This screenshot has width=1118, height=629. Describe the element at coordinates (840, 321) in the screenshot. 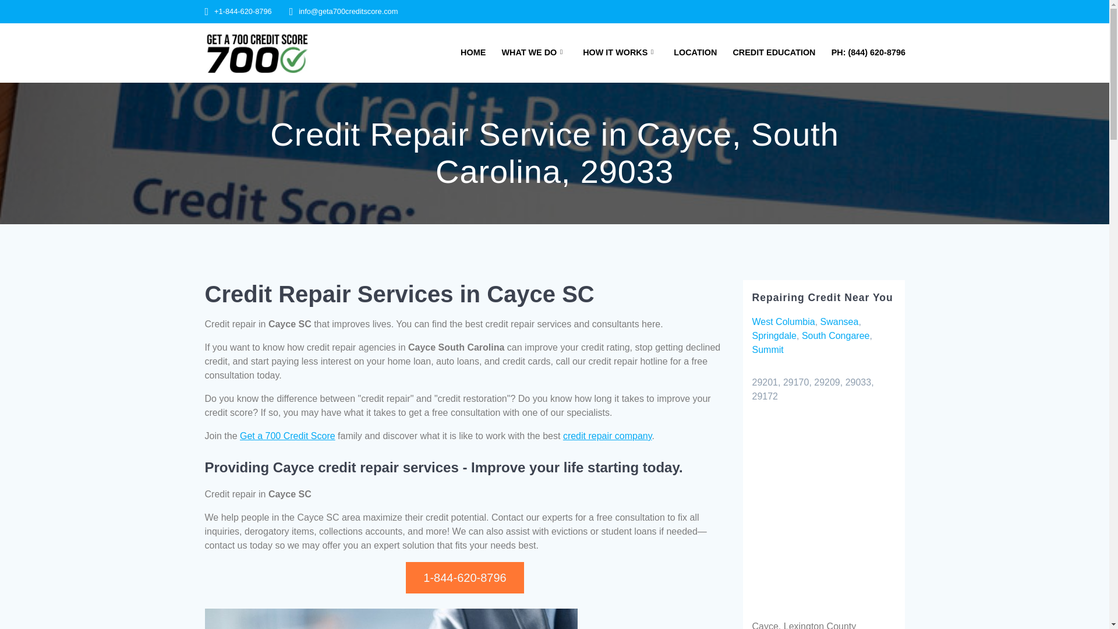

I see `Swansea` at that location.